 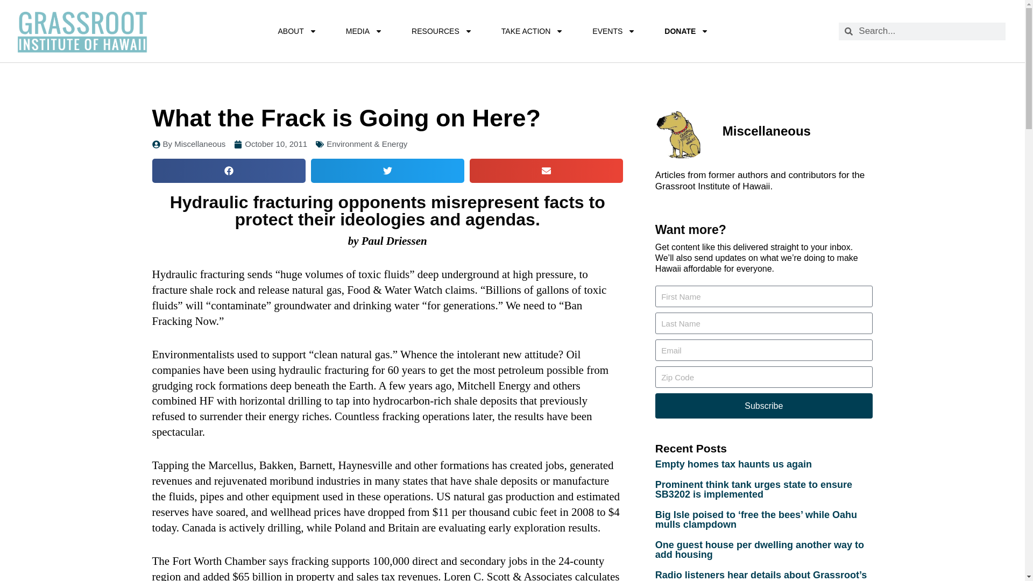 I want to click on DONATE, so click(x=687, y=31).